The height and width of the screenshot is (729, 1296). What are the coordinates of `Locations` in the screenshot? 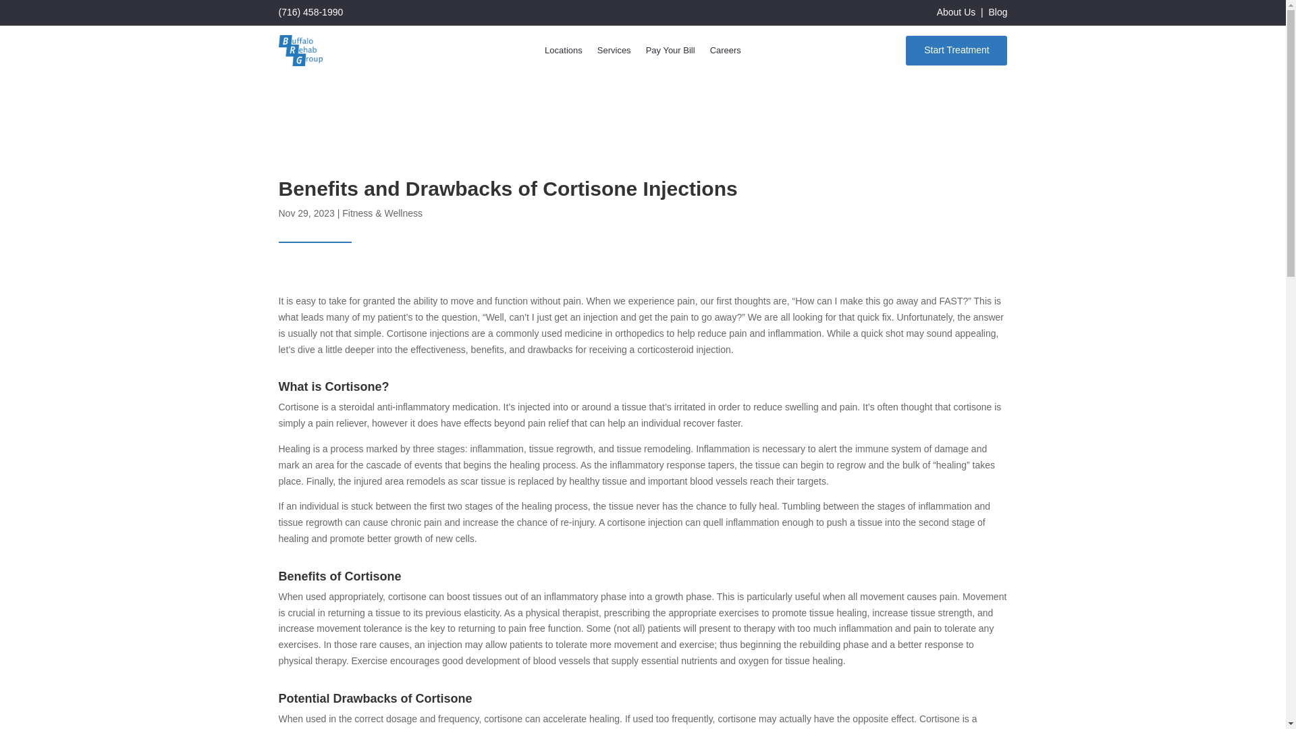 It's located at (563, 53).